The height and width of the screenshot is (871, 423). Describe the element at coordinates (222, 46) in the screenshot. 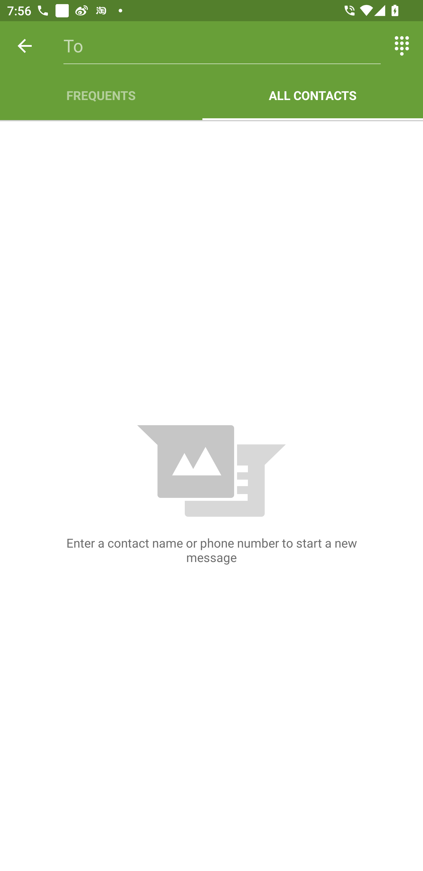

I see `To` at that location.